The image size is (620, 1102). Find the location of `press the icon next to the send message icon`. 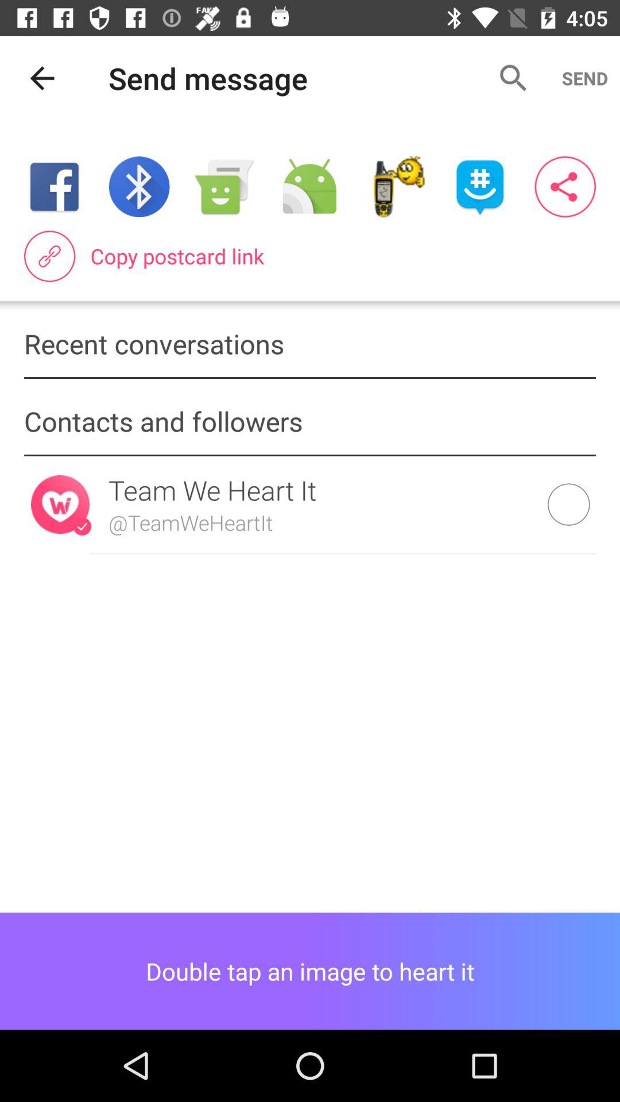

press the icon next to the send message icon is located at coordinates (42, 78).